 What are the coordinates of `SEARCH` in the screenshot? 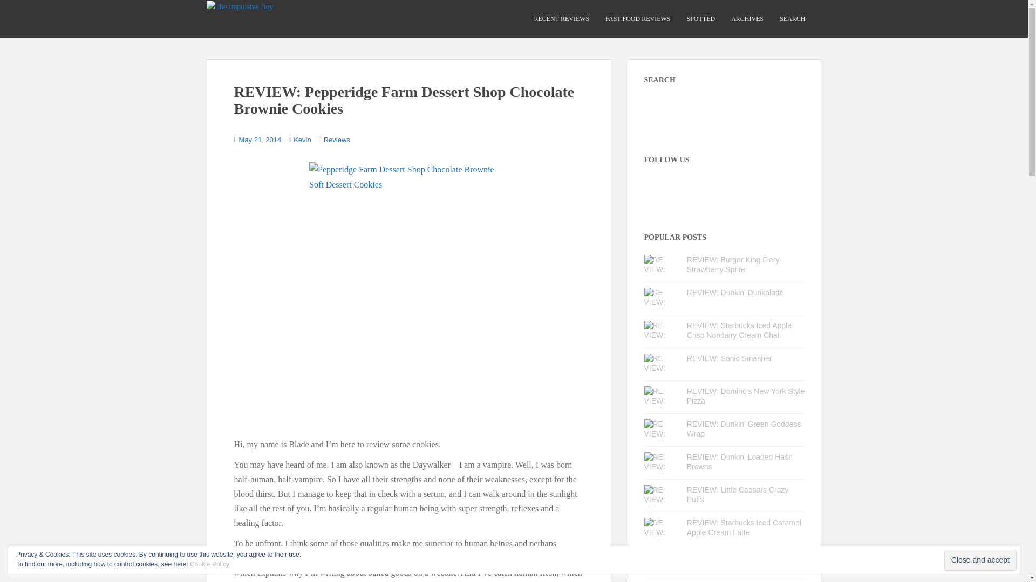 It's located at (792, 19).